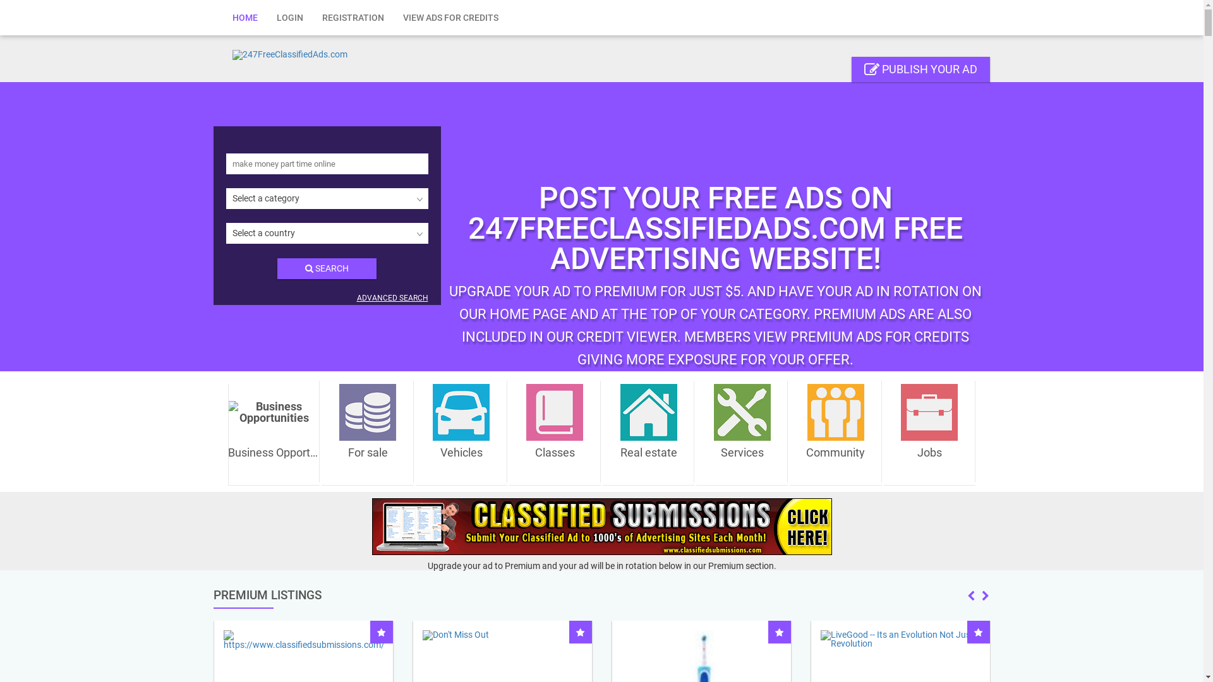  I want to click on Vehicles, so click(461, 428).